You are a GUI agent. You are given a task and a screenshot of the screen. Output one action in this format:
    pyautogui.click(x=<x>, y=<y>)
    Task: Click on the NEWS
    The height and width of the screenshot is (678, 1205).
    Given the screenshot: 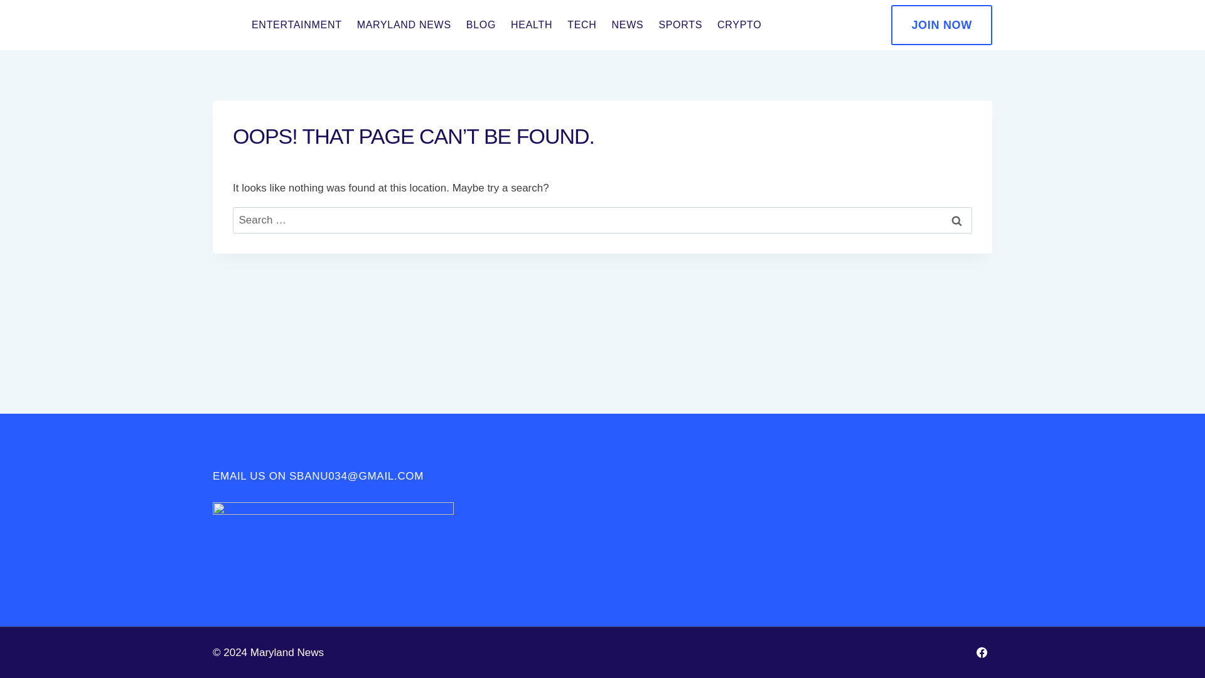 What is the action you would take?
    pyautogui.click(x=628, y=25)
    